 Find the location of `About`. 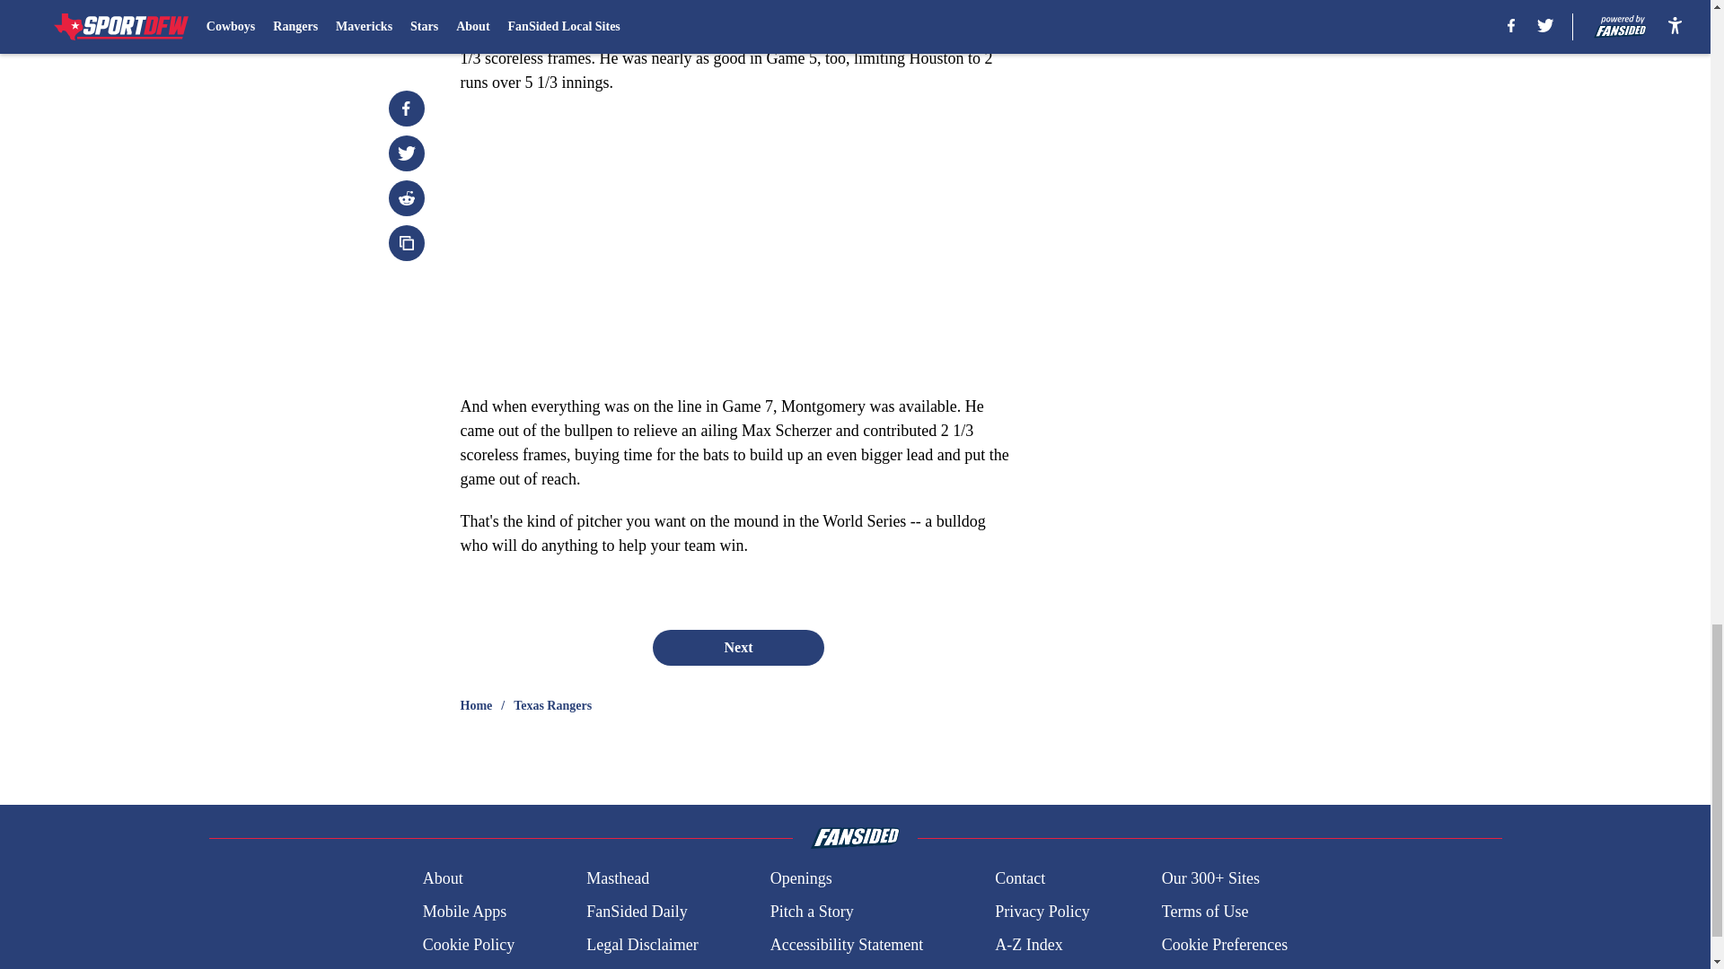

About is located at coordinates (443, 877).